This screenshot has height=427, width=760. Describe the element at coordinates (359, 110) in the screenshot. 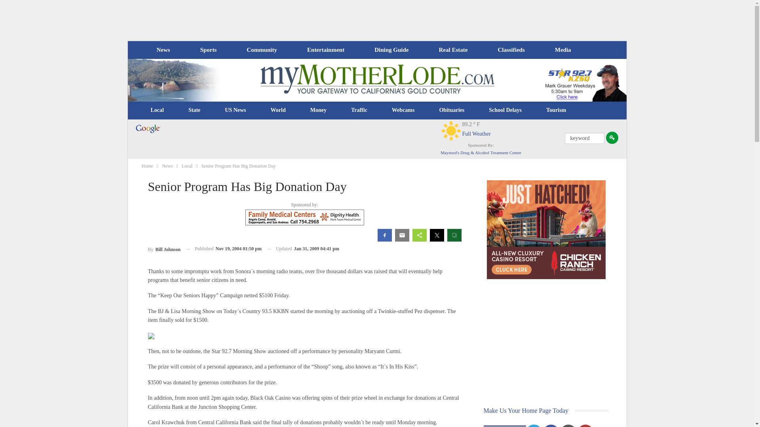

I see `Traffic` at that location.